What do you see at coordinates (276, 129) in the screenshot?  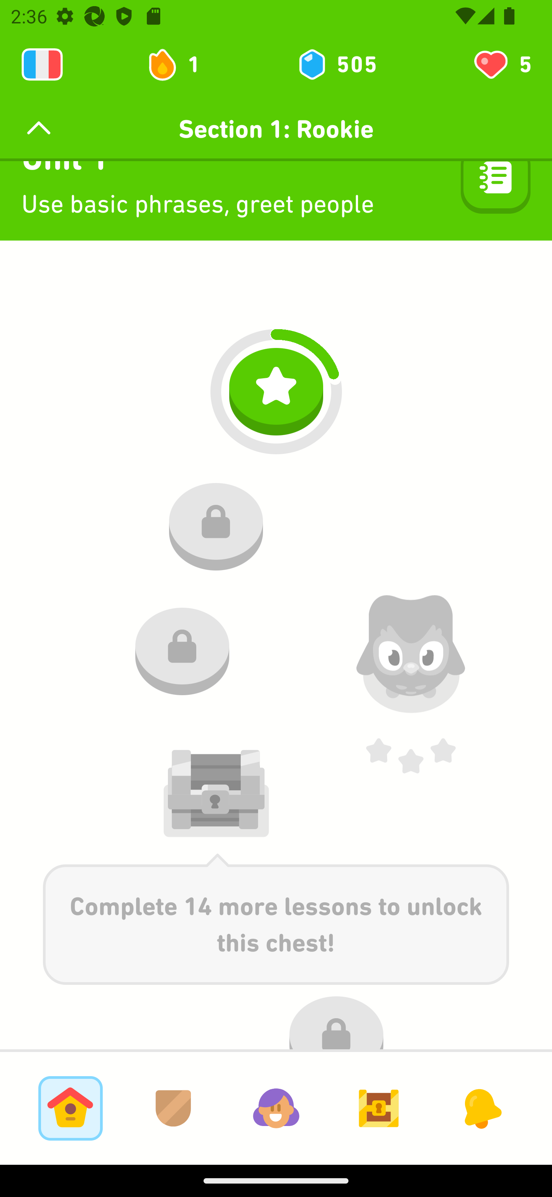 I see `Section 1: Rookie` at bounding box center [276, 129].